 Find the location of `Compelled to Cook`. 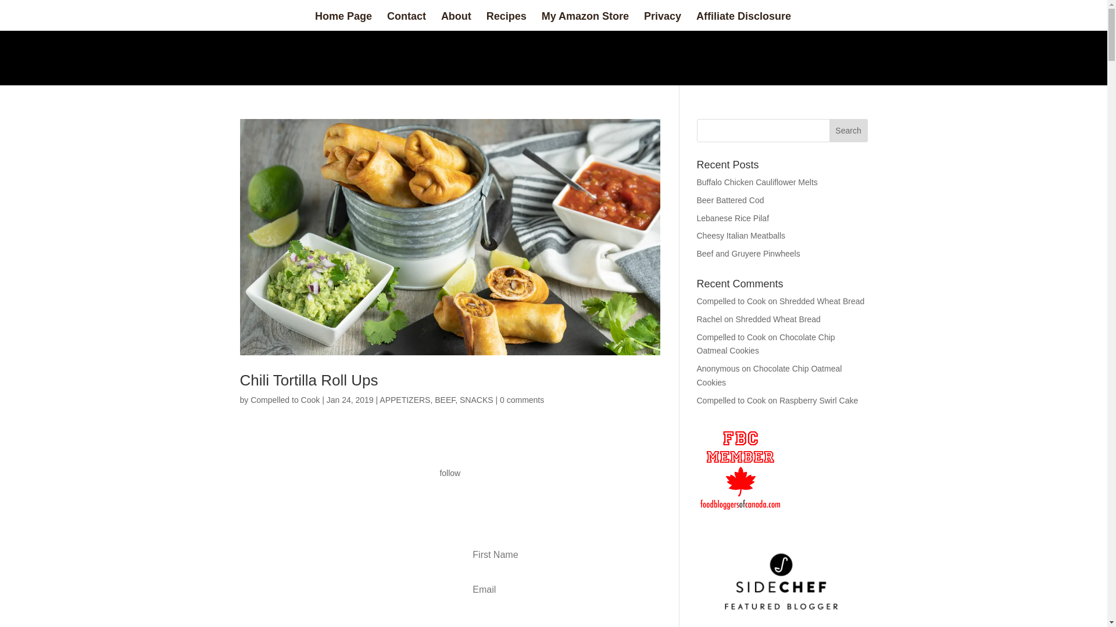

Compelled to Cook is located at coordinates (285, 399).